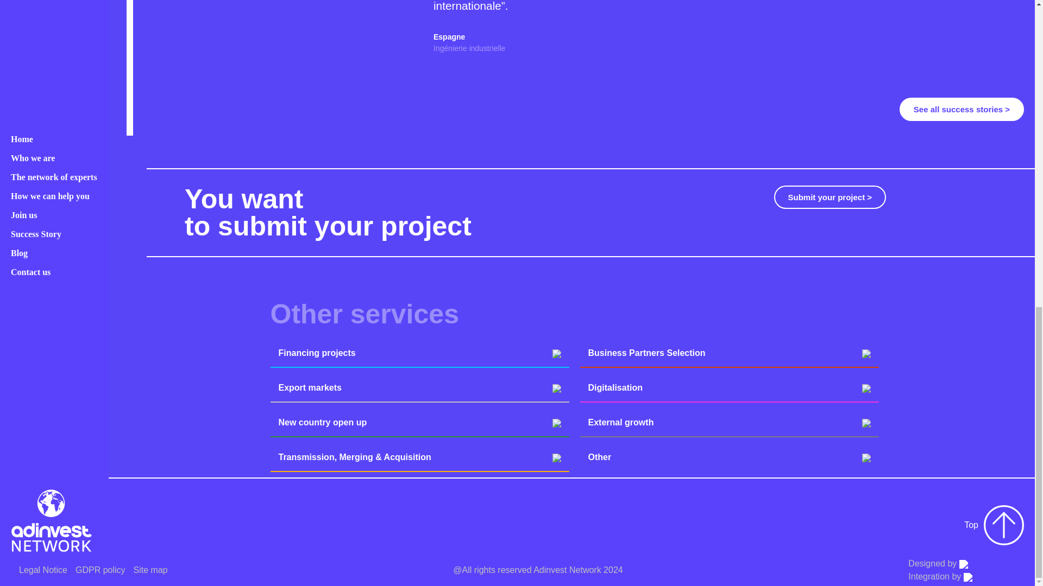 This screenshot has width=1043, height=586. I want to click on Legal Notice, so click(43, 570).